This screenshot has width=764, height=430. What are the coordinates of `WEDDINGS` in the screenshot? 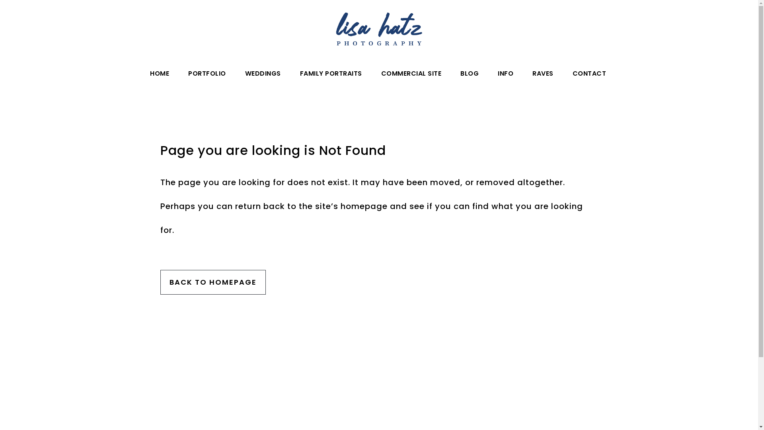 It's located at (263, 74).